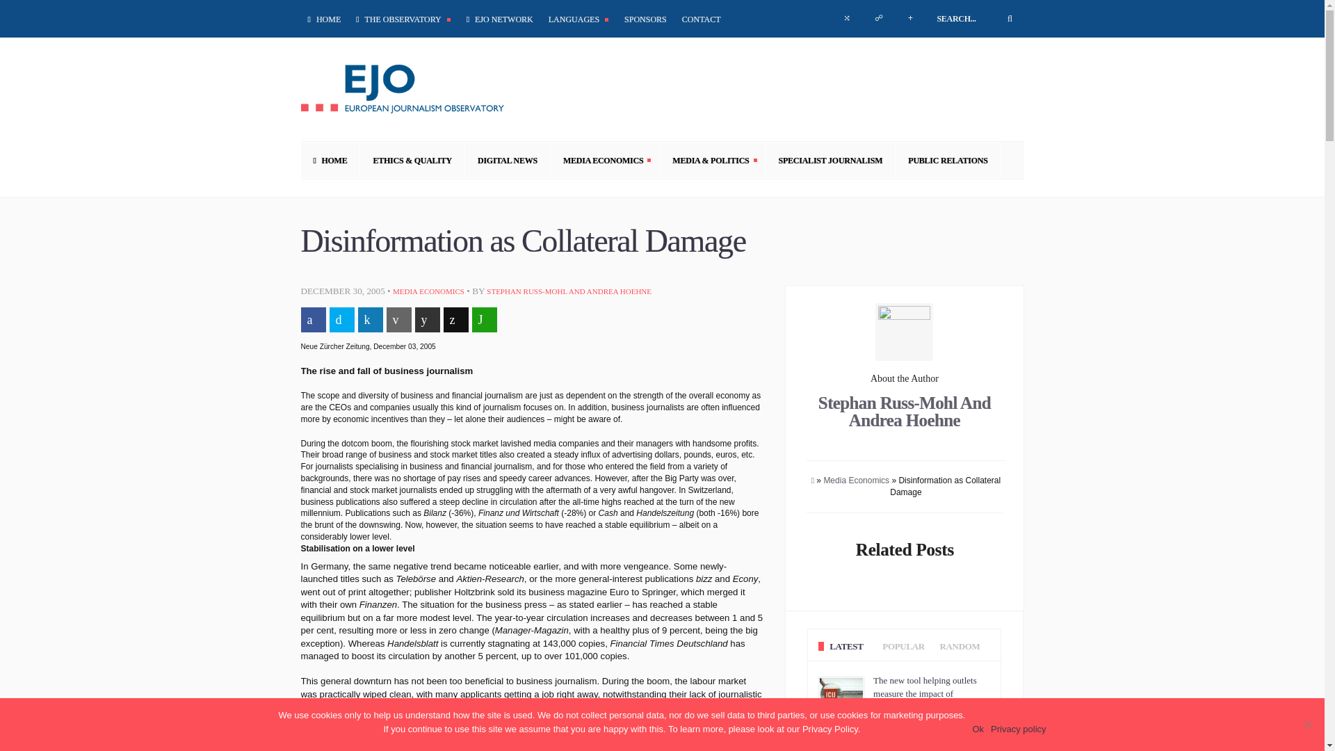  Describe the element at coordinates (499, 19) in the screenshot. I see `EJO NETWORK` at that location.